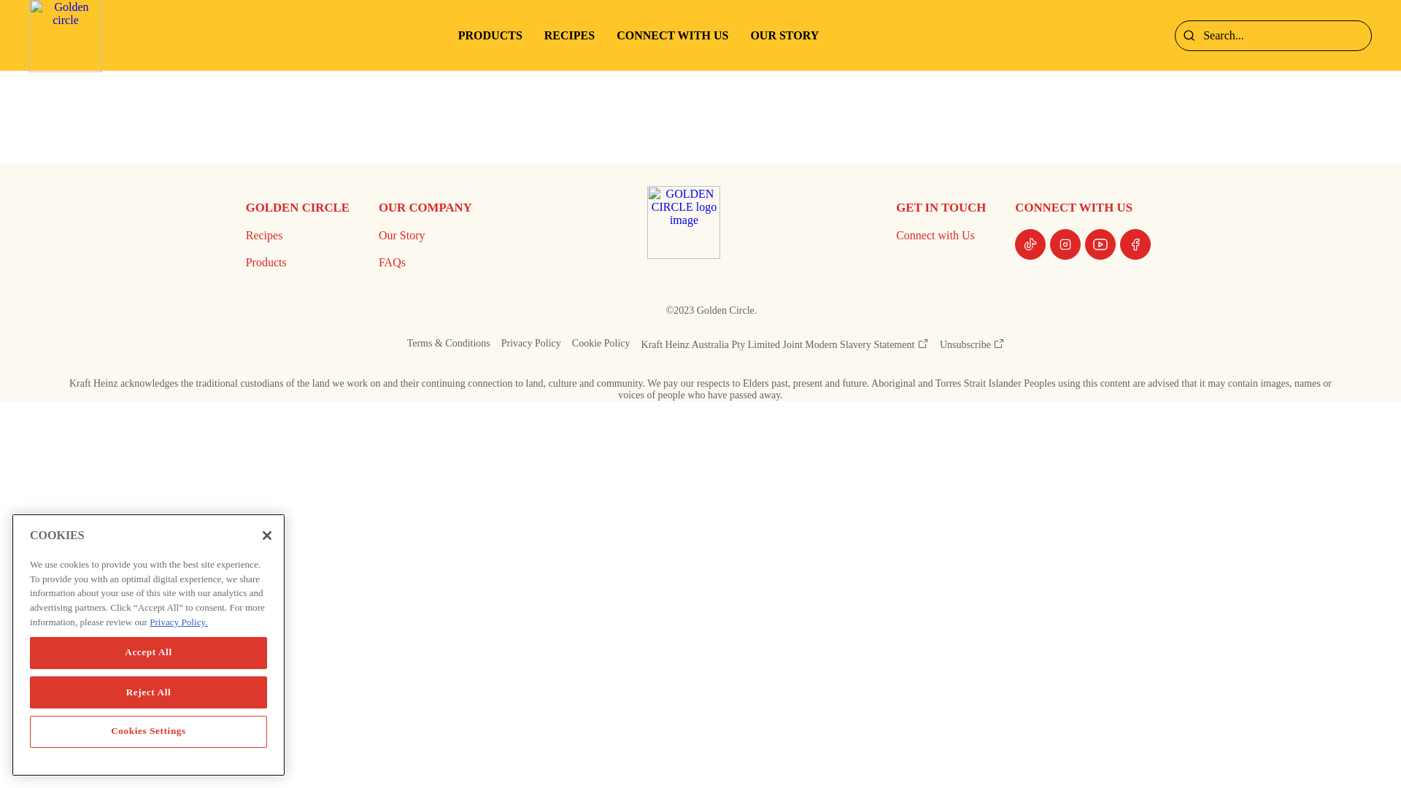  I want to click on Connect with Us, so click(938, 236).